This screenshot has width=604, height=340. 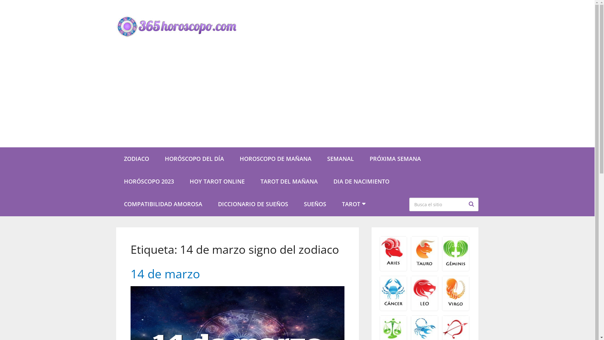 What do you see at coordinates (297, 100) in the screenshot?
I see `Advertisement` at bounding box center [297, 100].